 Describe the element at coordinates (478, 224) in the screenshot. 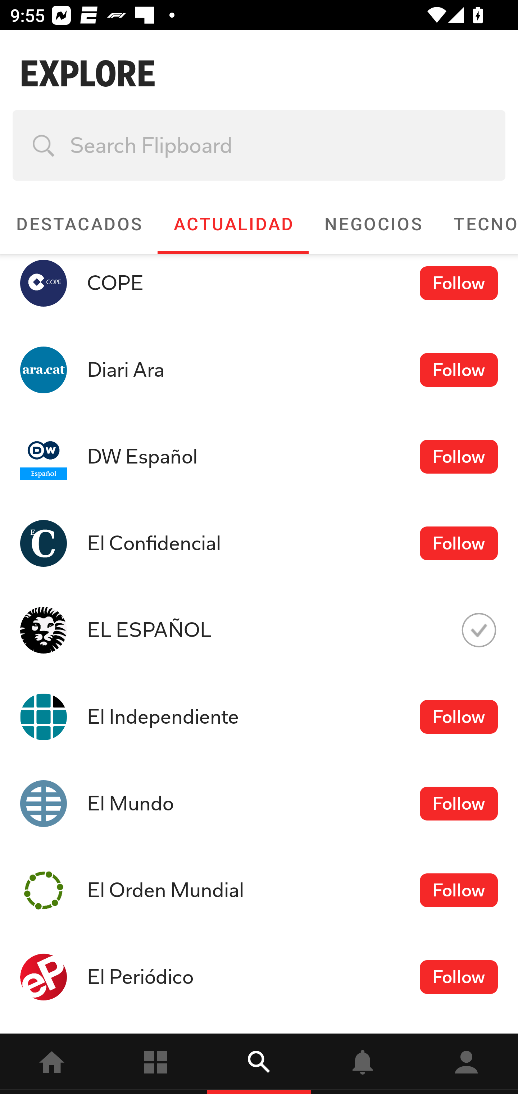

I see `Tecnología & Ciencia TECNOLOGÍA & CIENCIA` at that location.